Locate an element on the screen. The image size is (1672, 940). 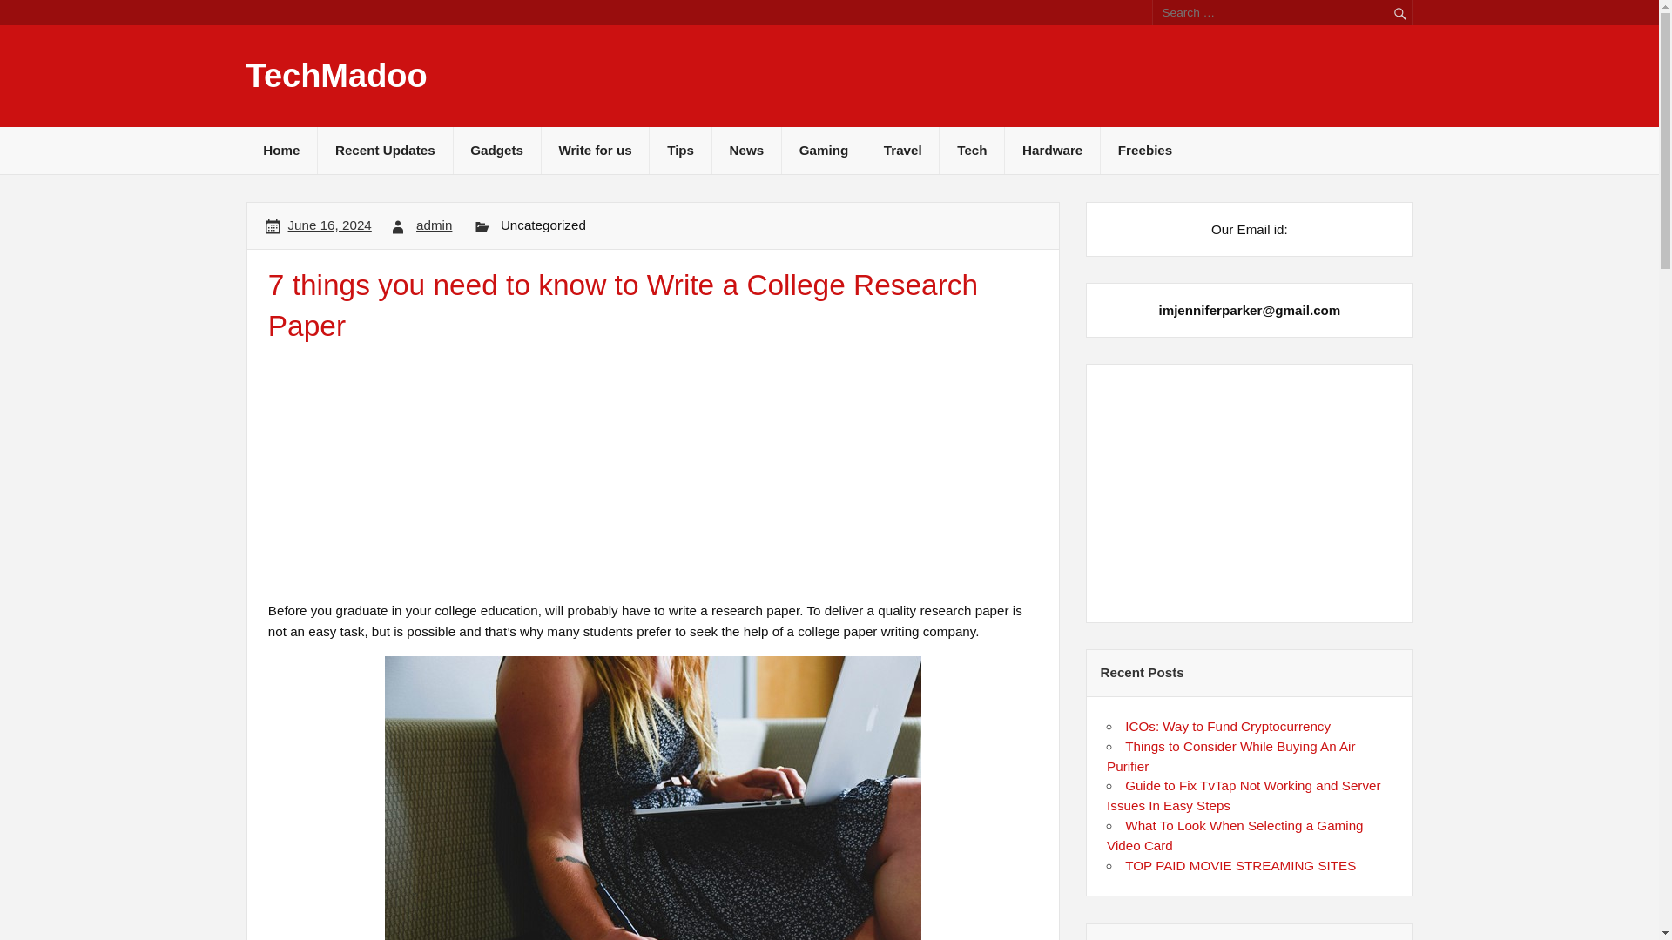
TOP PAID MOVIE STREAMING SITES is located at coordinates (1240, 865).